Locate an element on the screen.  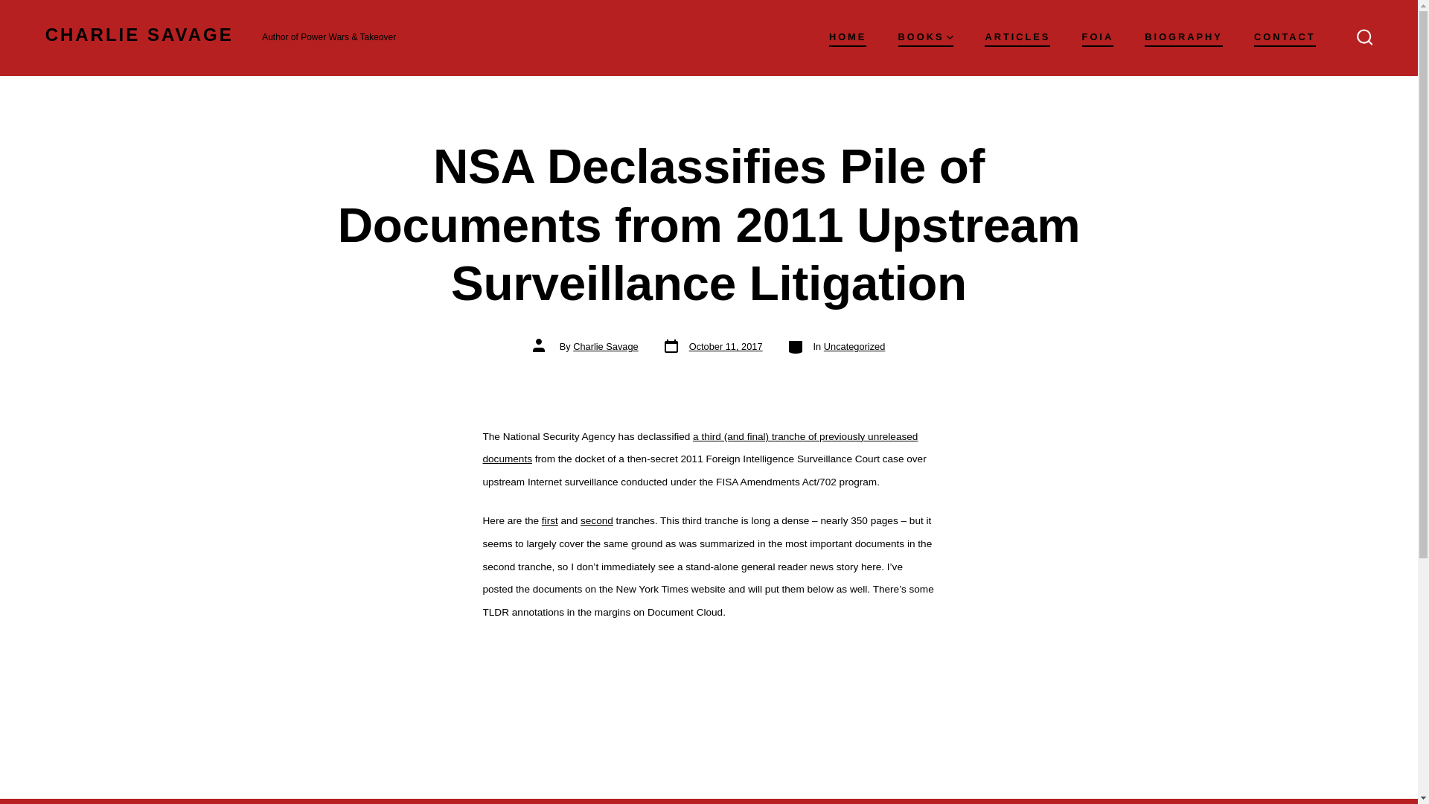
CHARLIE SAVAGE is located at coordinates (140, 37).